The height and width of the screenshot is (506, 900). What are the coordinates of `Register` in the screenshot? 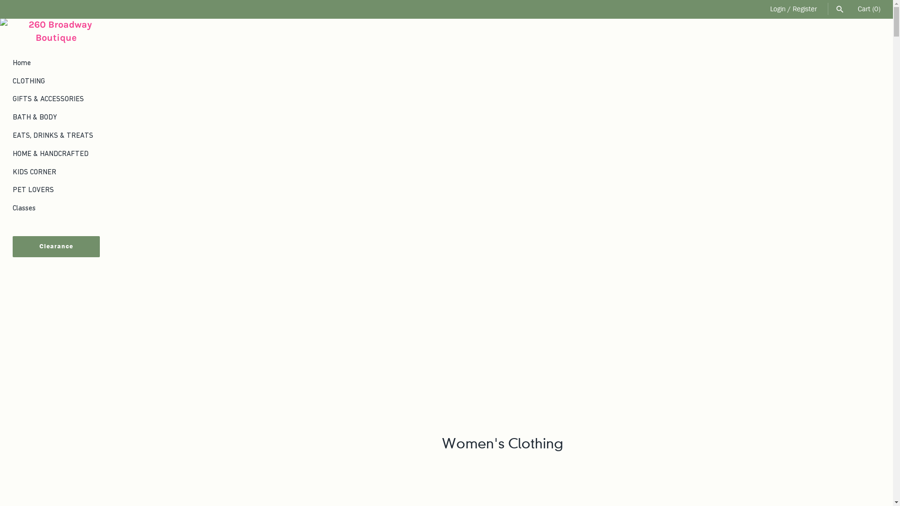 It's located at (805, 9).